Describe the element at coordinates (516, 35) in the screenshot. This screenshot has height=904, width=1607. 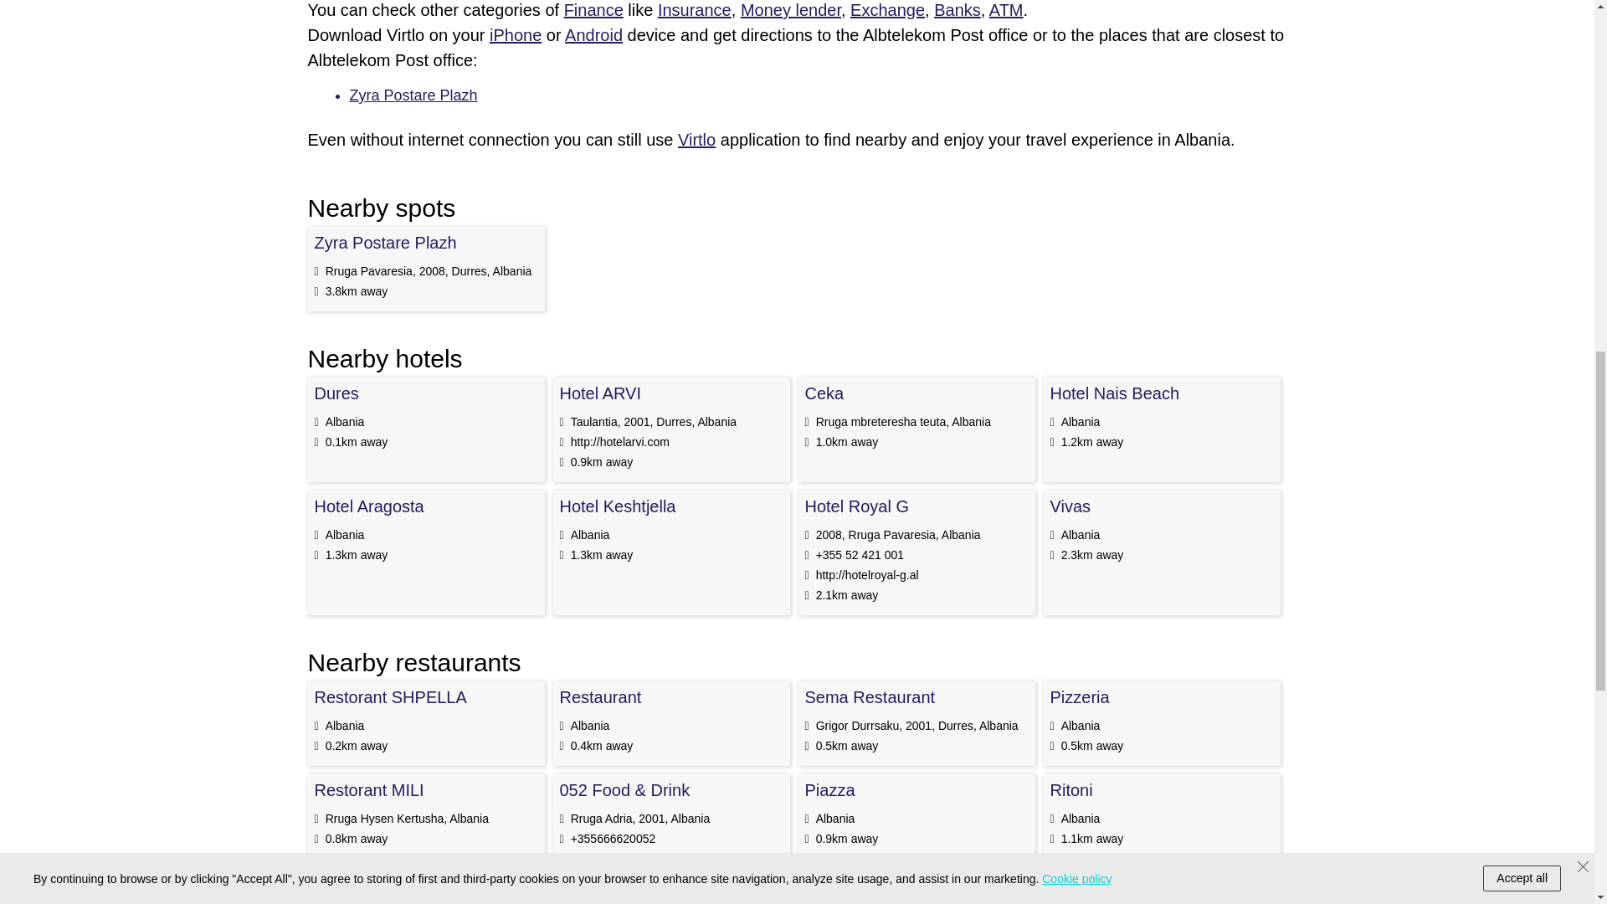
I see `iPhone` at that location.